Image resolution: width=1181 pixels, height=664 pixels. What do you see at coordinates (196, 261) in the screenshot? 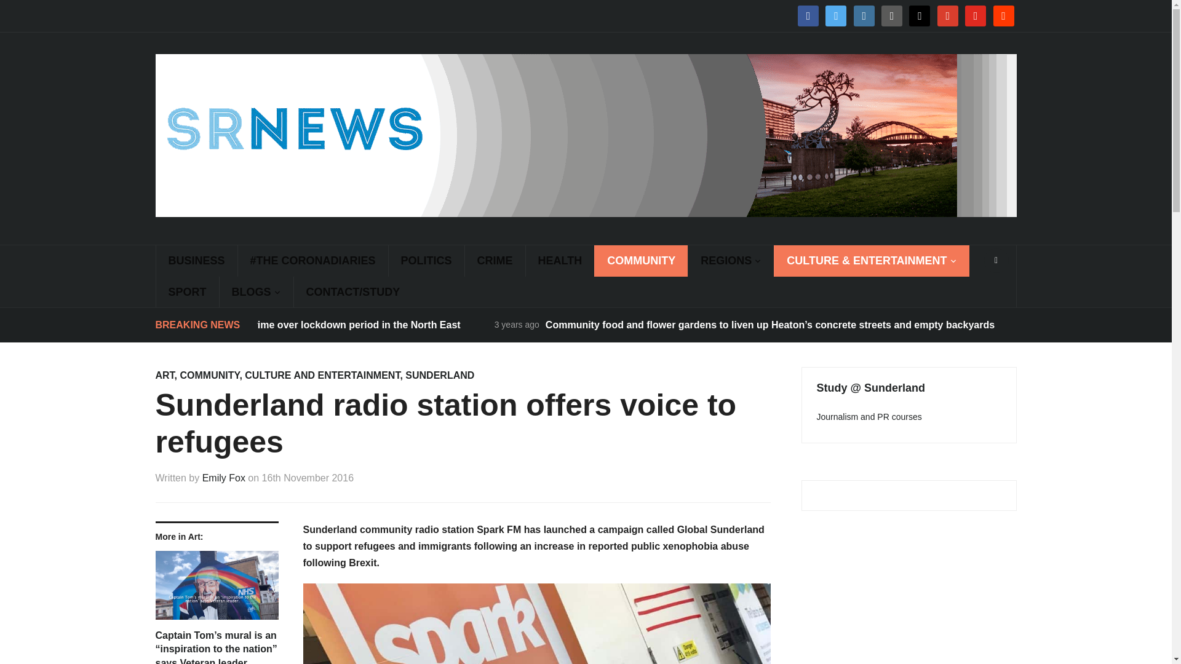
I see `BUSINESS` at bounding box center [196, 261].